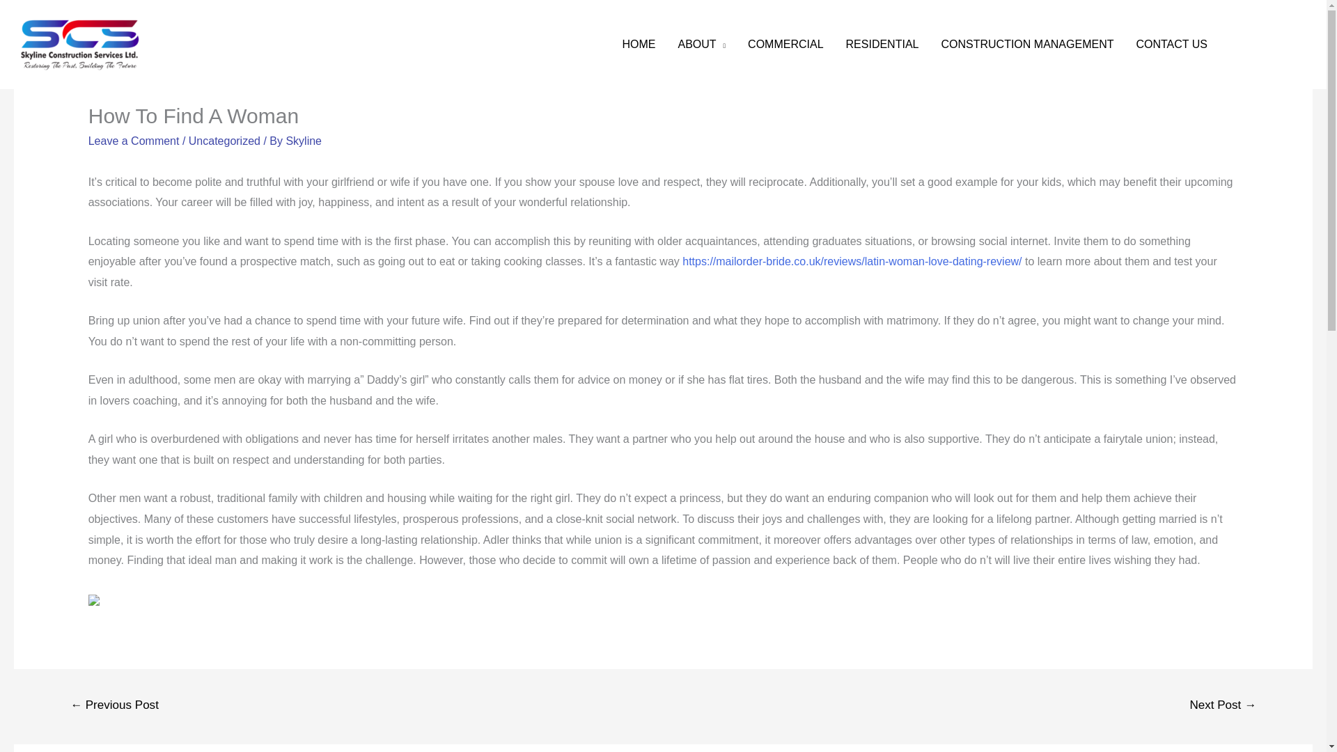 The width and height of the screenshot is (1337, 752). Describe the element at coordinates (638, 44) in the screenshot. I see `HOME` at that location.